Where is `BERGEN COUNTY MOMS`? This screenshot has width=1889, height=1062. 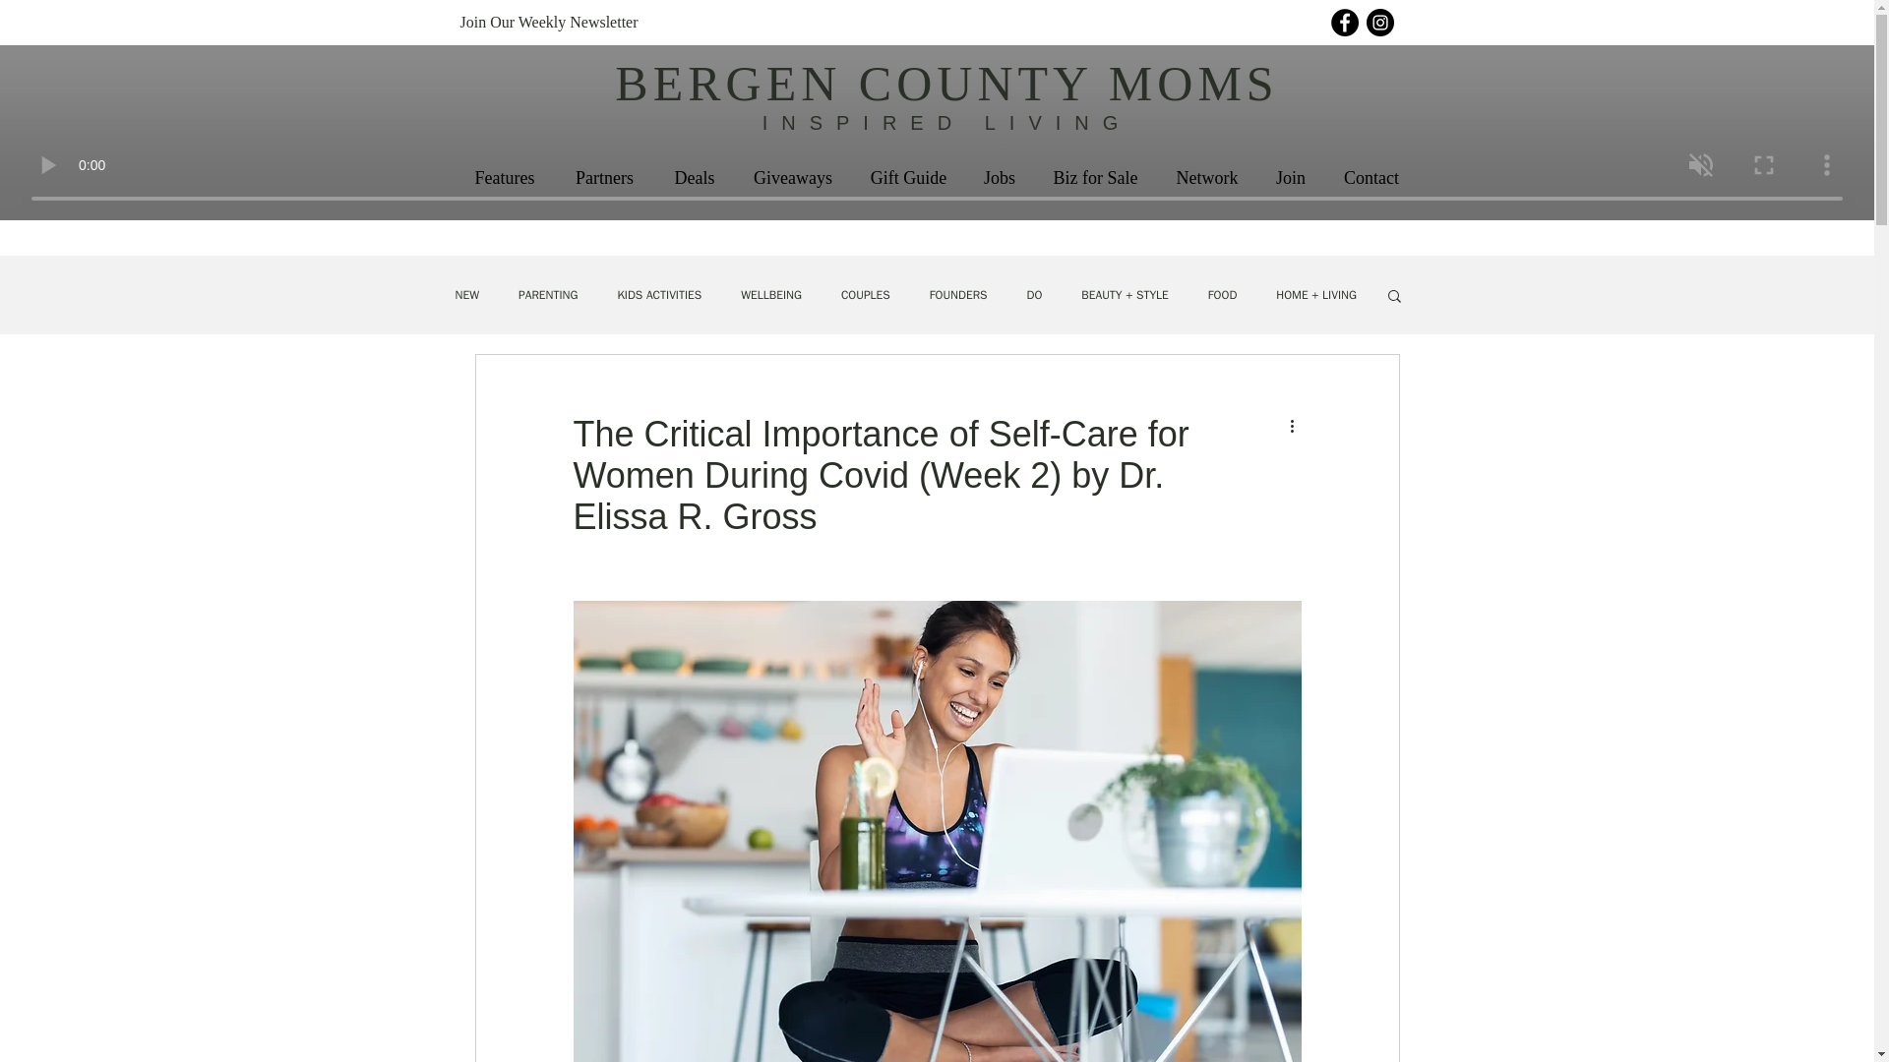
BERGEN COUNTY MOMS is located at coordinates (946, 84).